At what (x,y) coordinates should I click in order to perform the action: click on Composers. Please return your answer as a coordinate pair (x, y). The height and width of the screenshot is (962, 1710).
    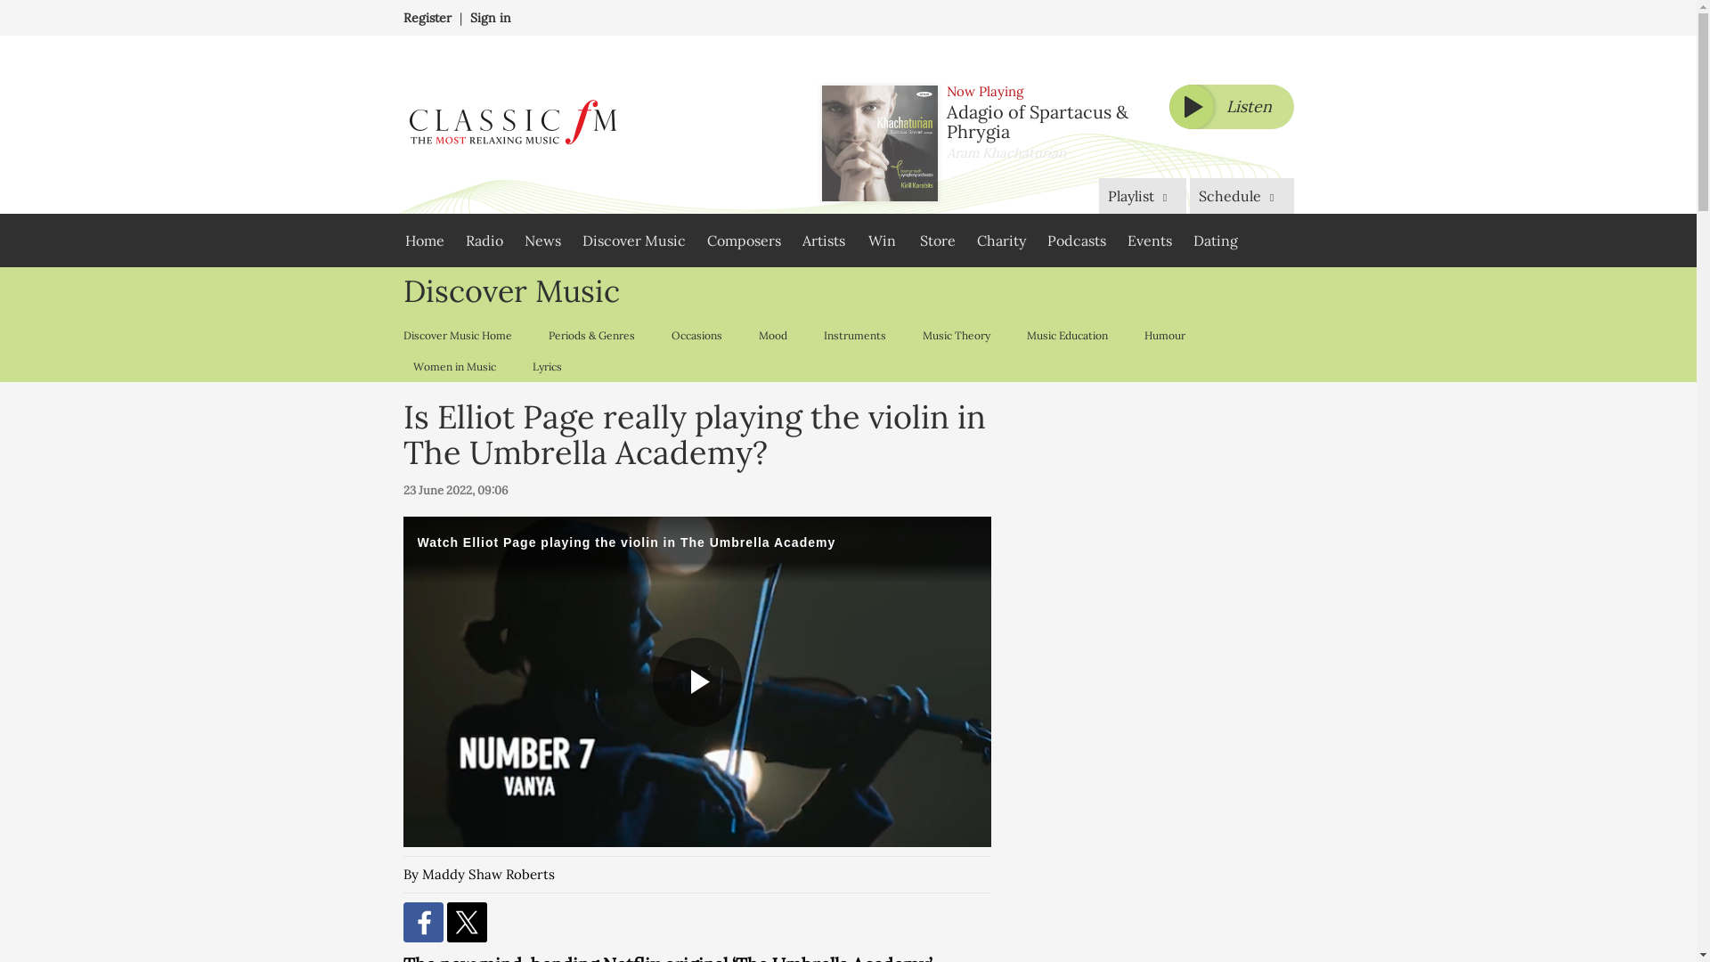
    Looking at the image, I should click on (743, 240).